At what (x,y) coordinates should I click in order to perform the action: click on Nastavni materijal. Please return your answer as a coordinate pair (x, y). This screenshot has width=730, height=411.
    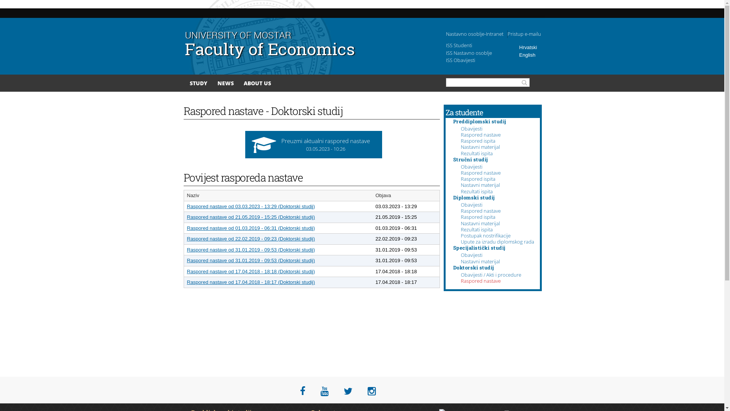
    Looking at the image, I should click on (481, 185).